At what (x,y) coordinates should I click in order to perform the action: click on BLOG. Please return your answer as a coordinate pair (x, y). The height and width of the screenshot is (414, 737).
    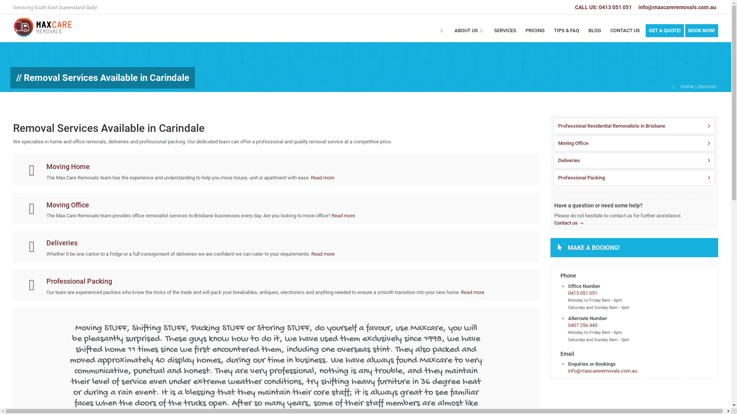
    Looking at the image, I should click on (595, 34).